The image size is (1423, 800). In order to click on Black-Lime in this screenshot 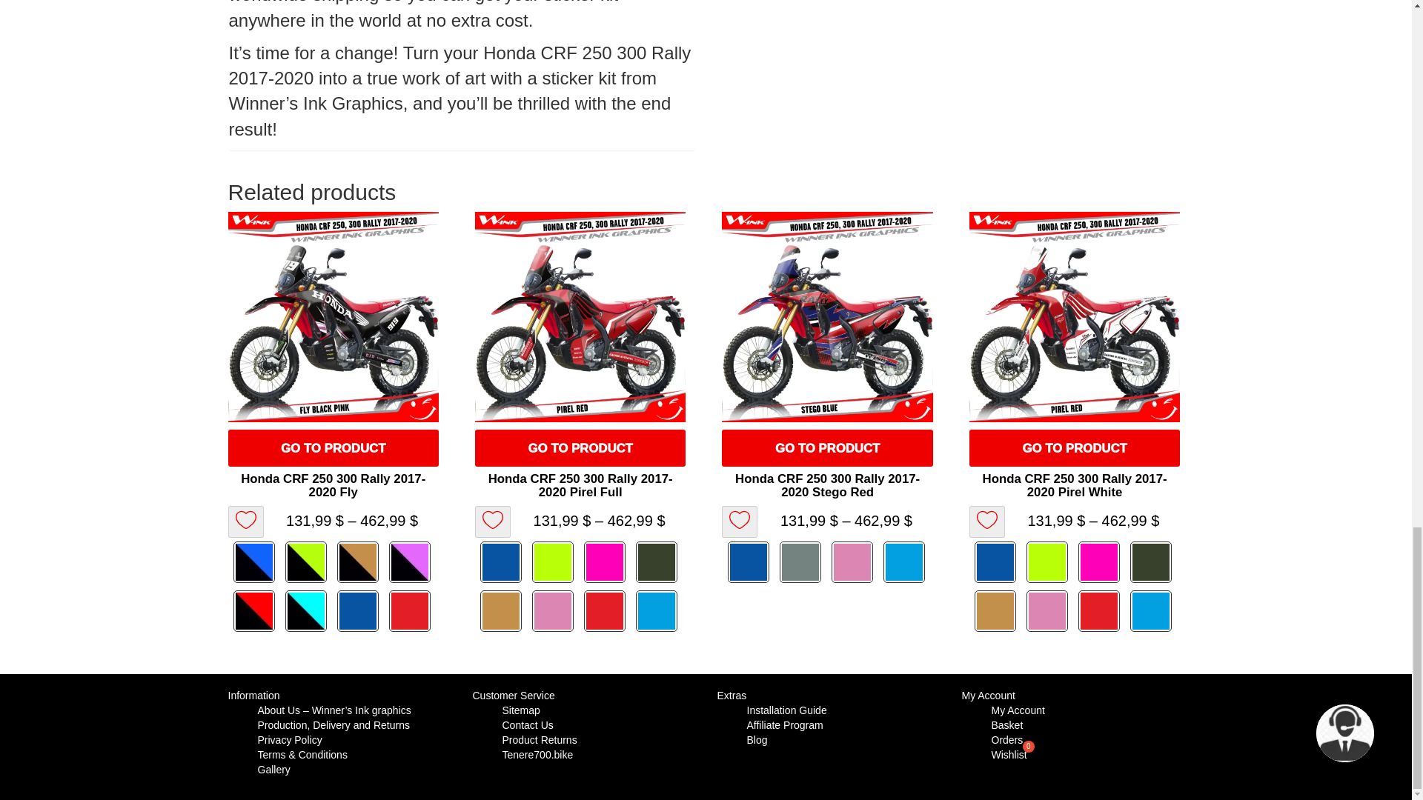, I will do `click(308, 562)`.